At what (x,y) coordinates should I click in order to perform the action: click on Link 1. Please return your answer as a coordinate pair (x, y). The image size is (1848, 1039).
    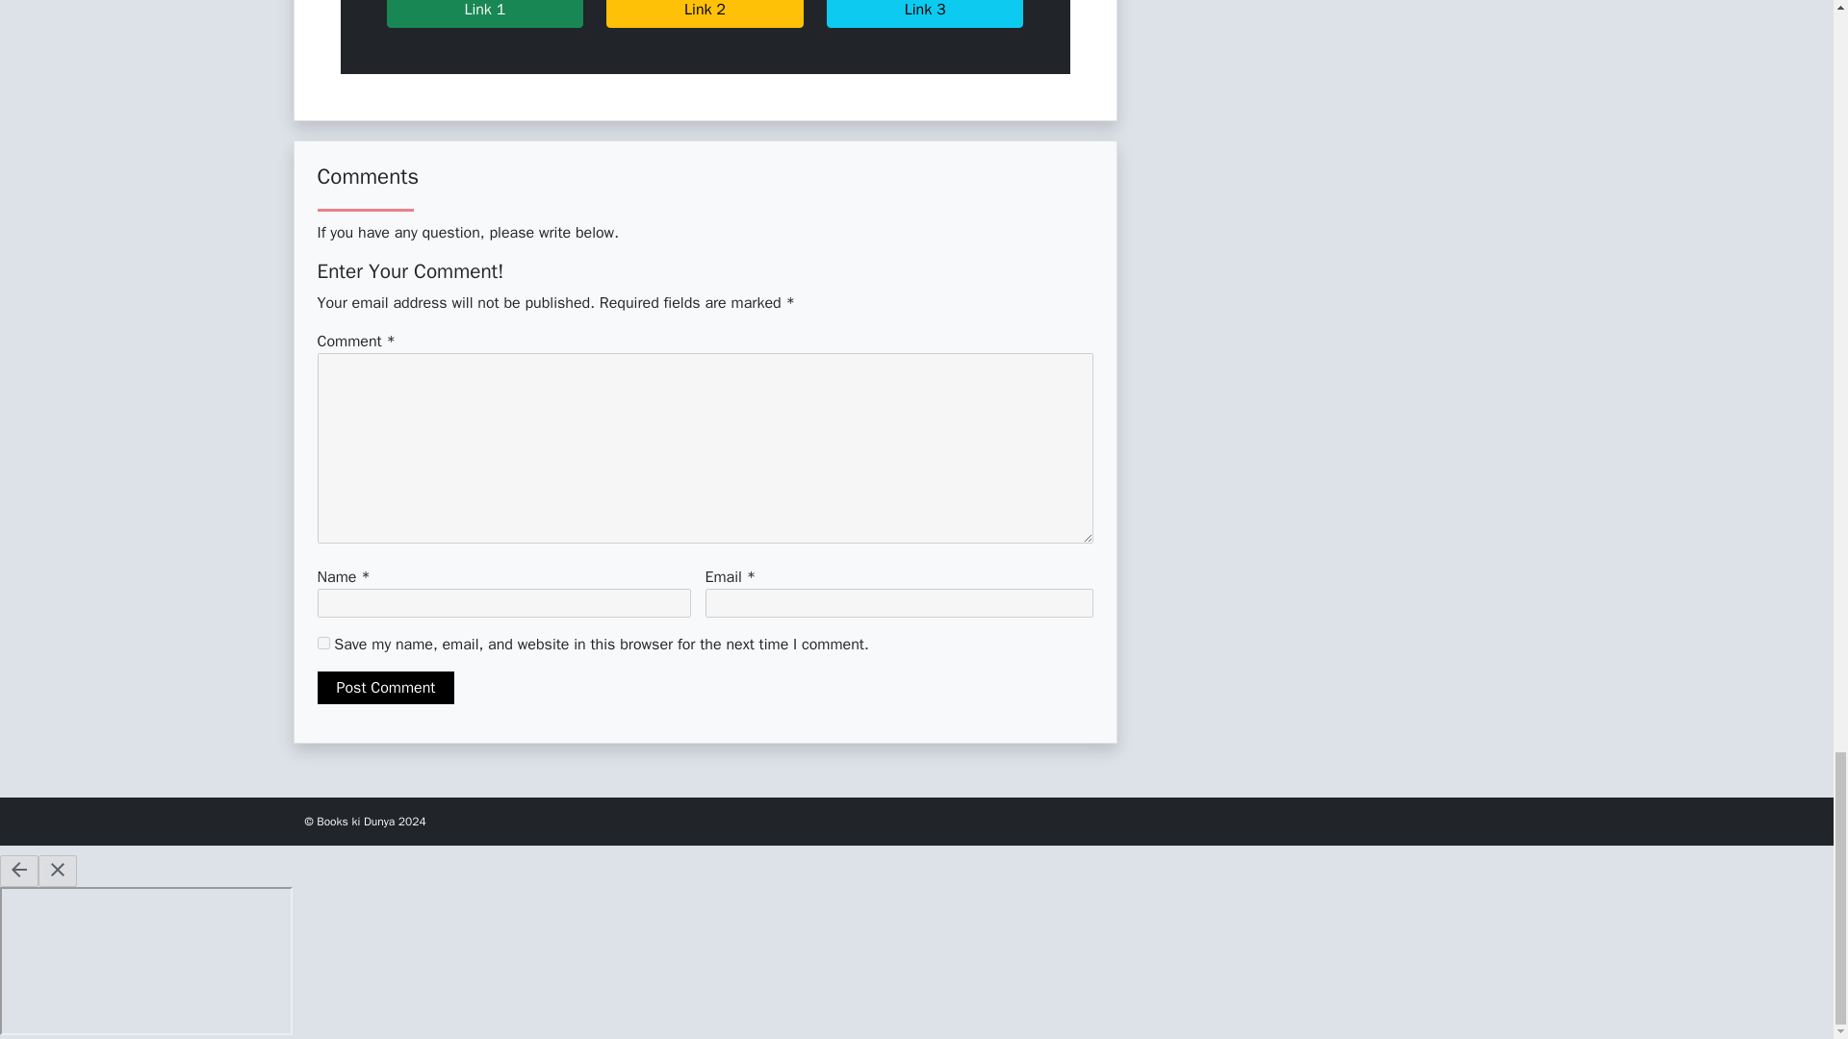
    Looking at the image, I should click on (485, 13).